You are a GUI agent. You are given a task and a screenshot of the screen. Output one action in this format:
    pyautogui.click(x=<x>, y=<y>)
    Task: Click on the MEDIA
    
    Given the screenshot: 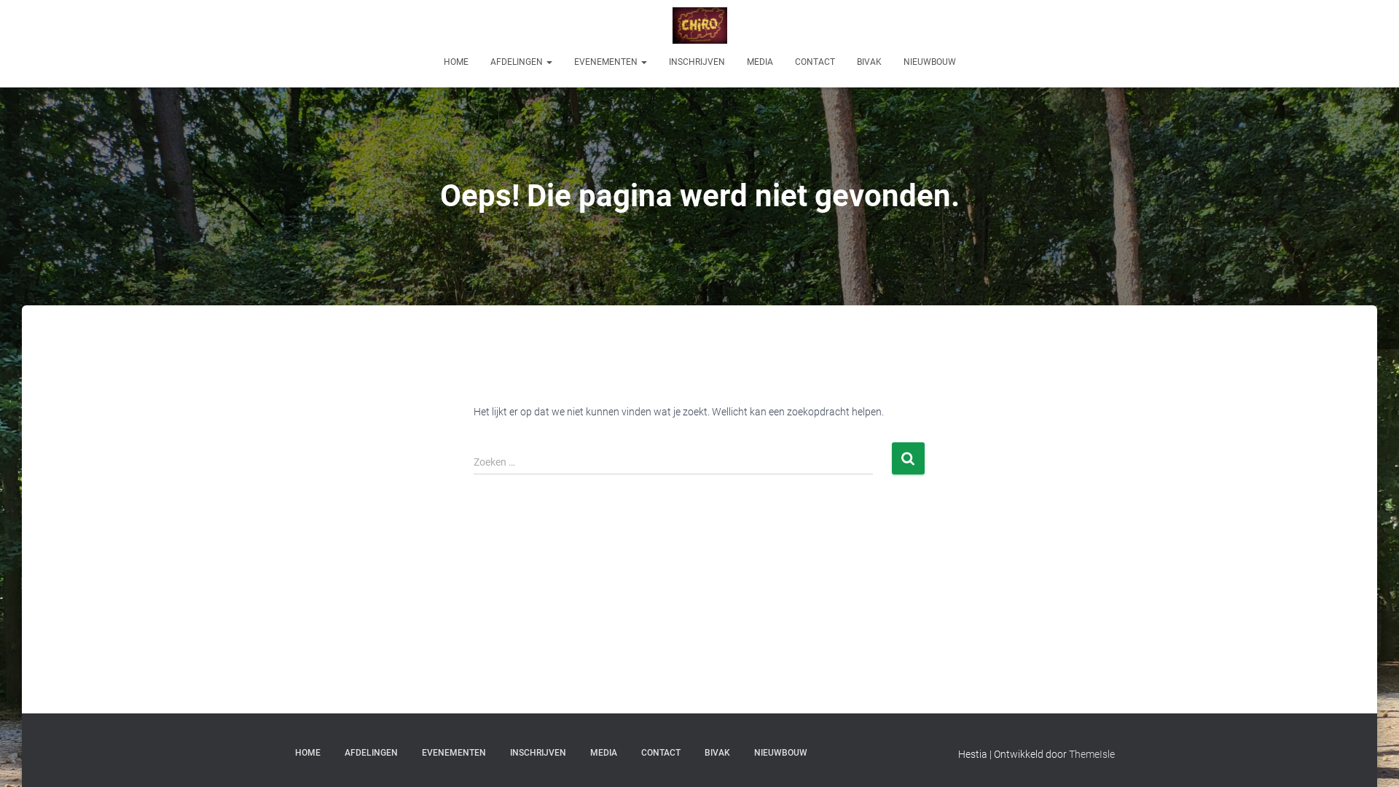 What is the action you would take?
    pyautogui.click(x=603, y=753)
    